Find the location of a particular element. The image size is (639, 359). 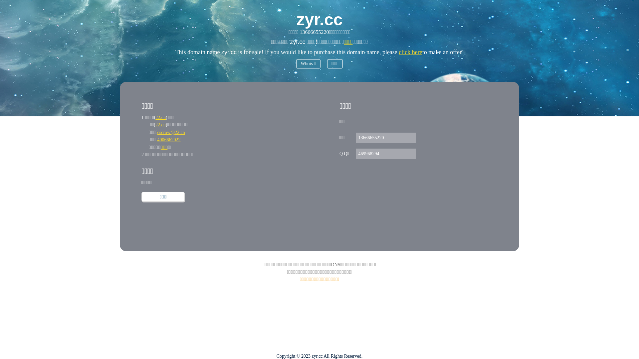

4006662022 is located at coordinates (169, 140).